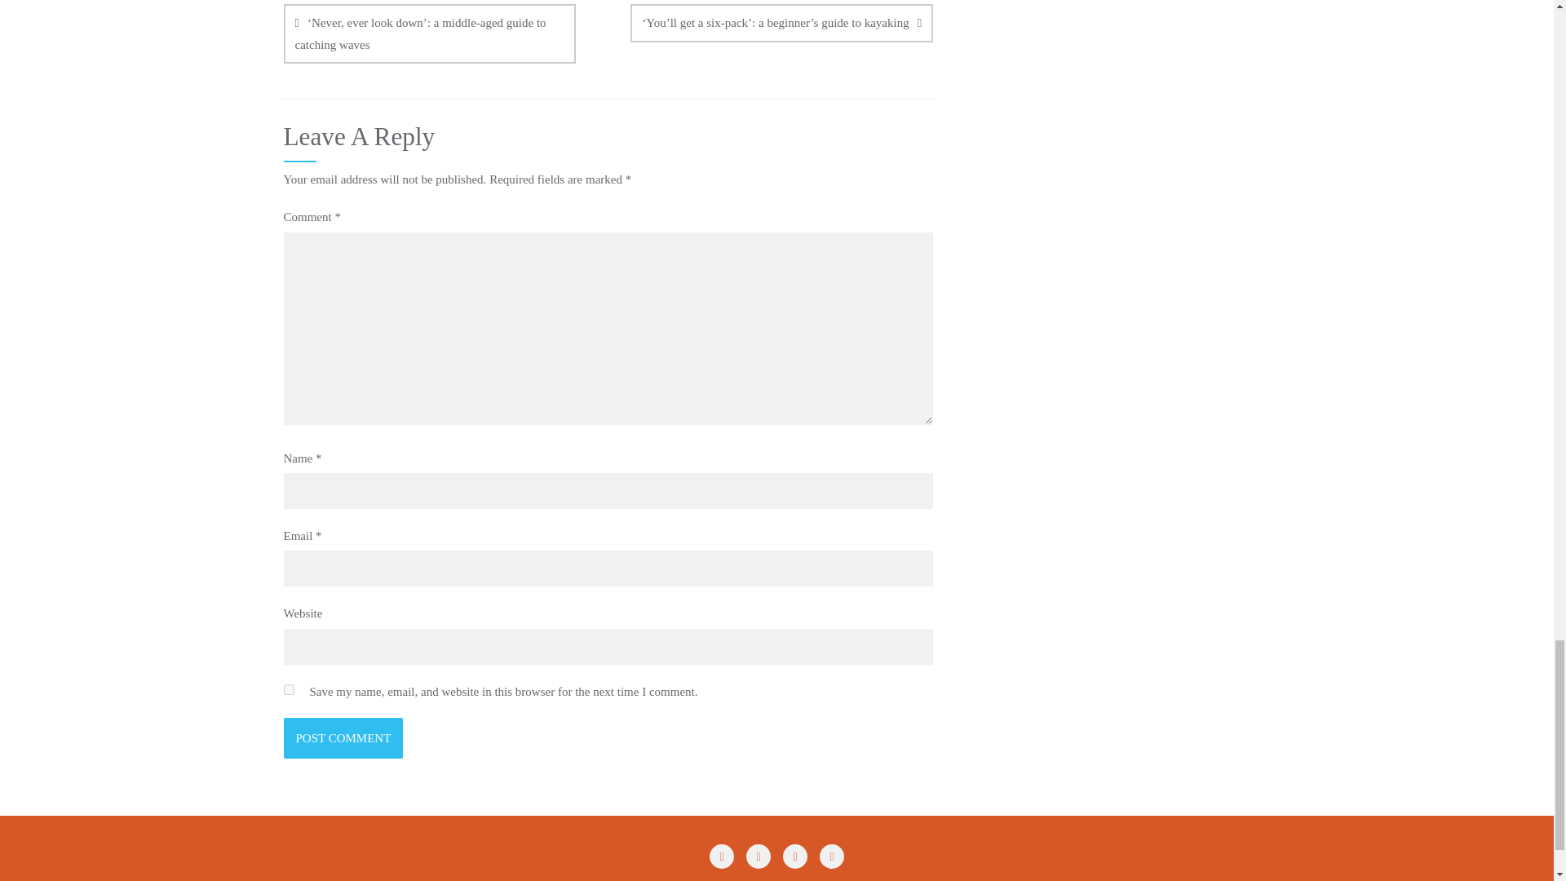 The height and width of the screenshot is (881, 1566). Describe the element at coordinates (343, 737) in the screenshot. I see `Post Comment` at that location.